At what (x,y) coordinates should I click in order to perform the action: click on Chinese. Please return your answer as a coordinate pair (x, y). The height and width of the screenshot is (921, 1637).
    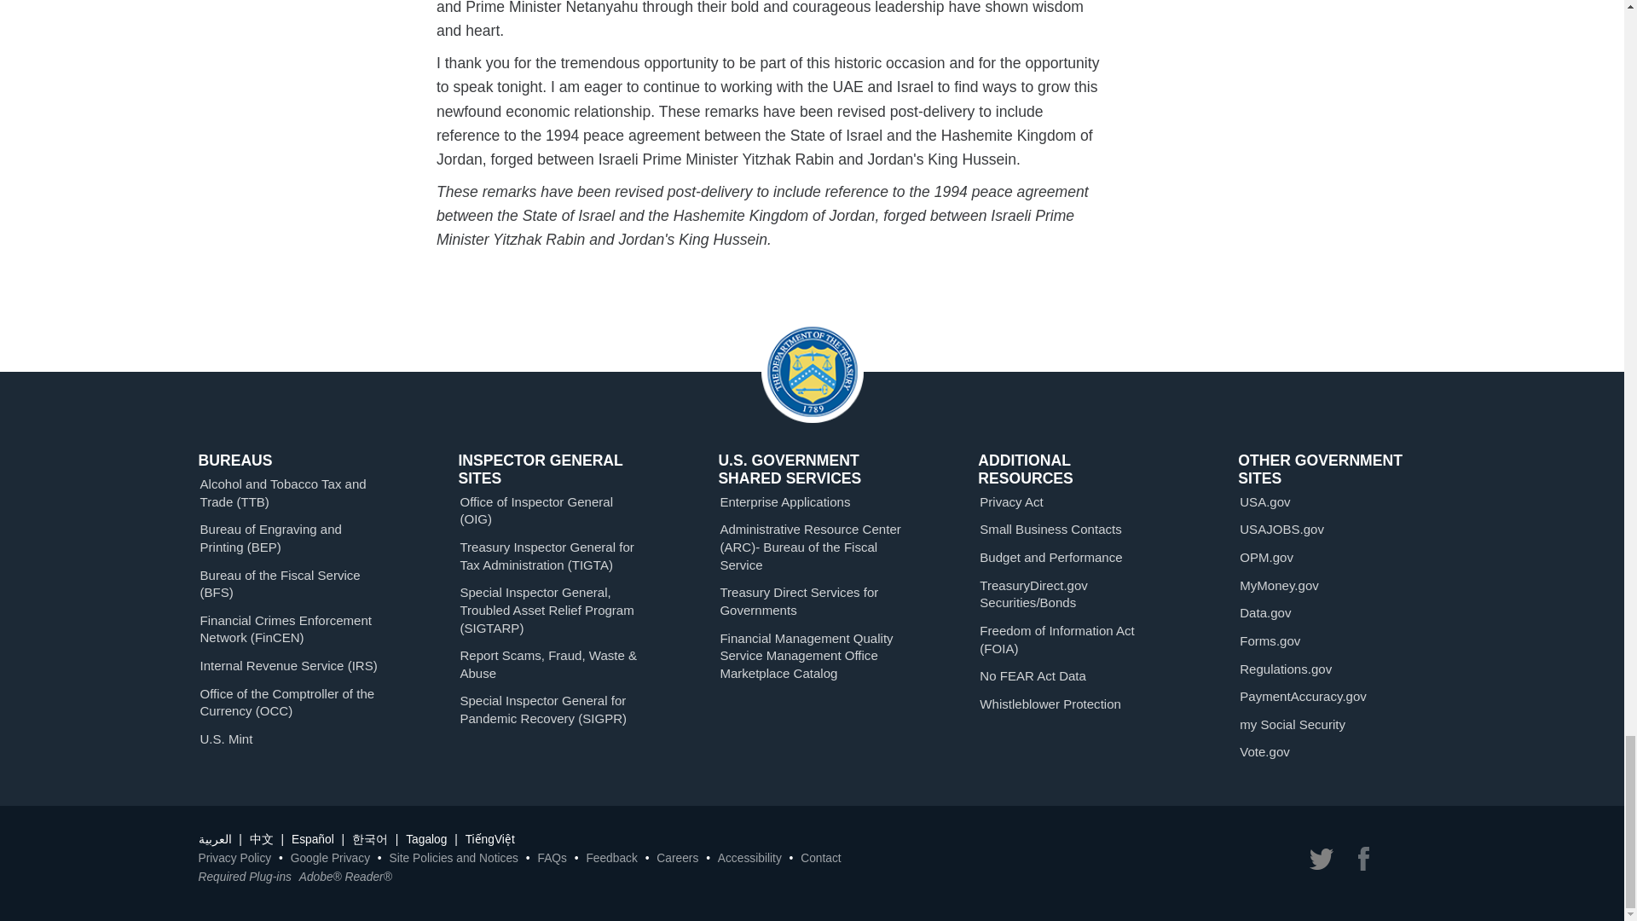
    Looking at the image, I should click on (261, 839).